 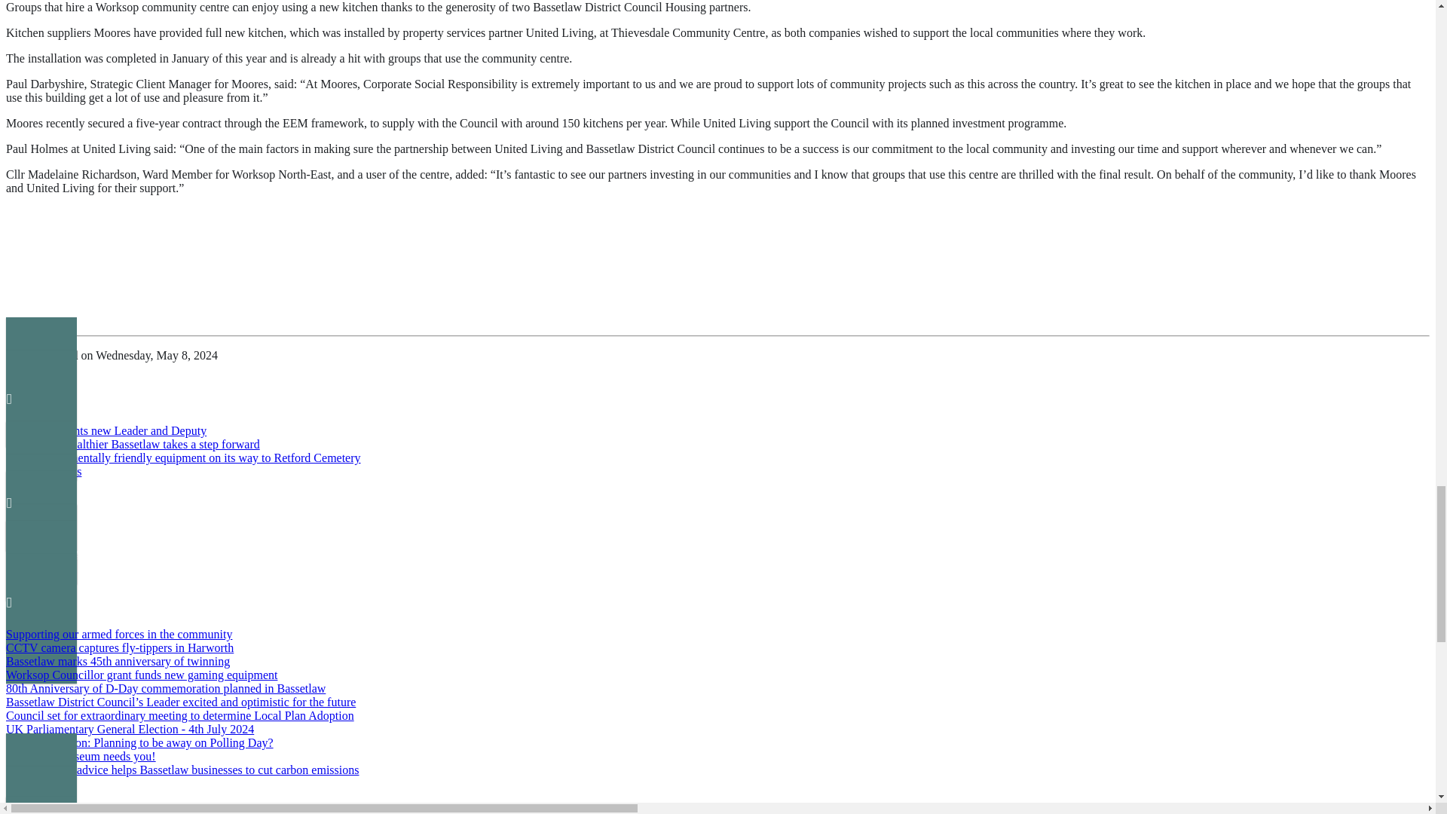 What do you see at coordinates (43, 470) in the screenshot?
I see `All Latest news` at bounding box center [43, 470].